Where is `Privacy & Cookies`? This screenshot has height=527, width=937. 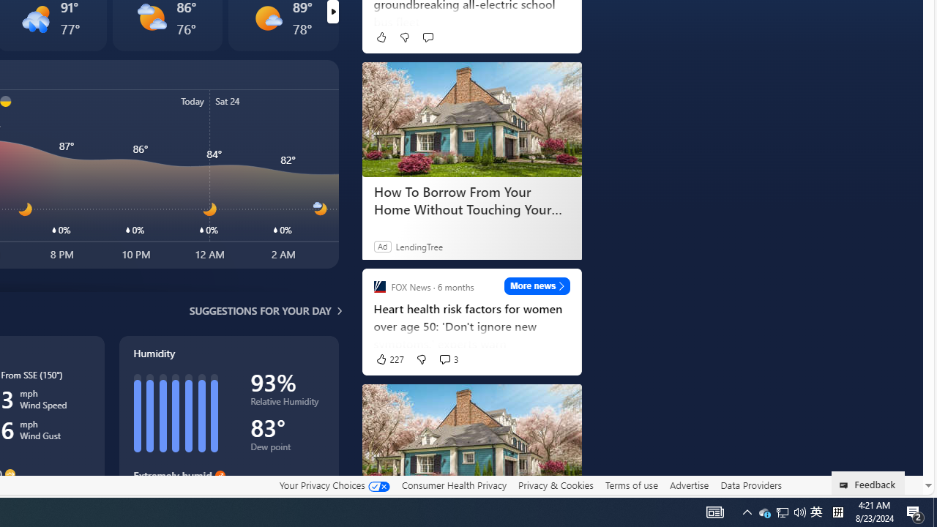 Privacy & Cookies is located at coordinates (556, 485).